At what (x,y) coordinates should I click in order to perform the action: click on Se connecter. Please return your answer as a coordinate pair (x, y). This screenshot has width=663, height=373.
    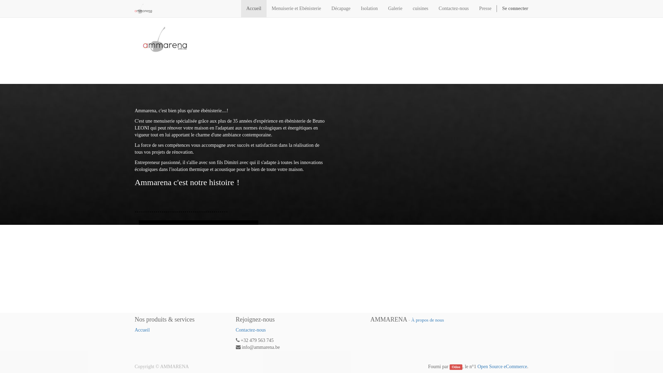
    Looking at the image, I should click on (515, 9).